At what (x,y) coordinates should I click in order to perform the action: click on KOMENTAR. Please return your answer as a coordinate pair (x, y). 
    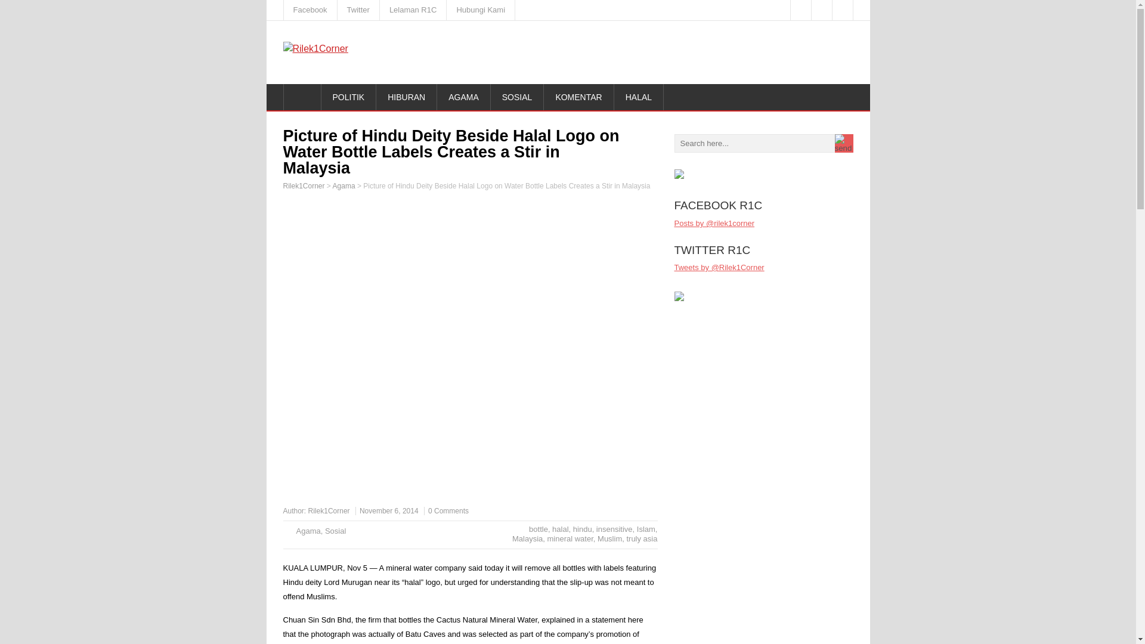
    Looking at the image, I should click on (578, 97).